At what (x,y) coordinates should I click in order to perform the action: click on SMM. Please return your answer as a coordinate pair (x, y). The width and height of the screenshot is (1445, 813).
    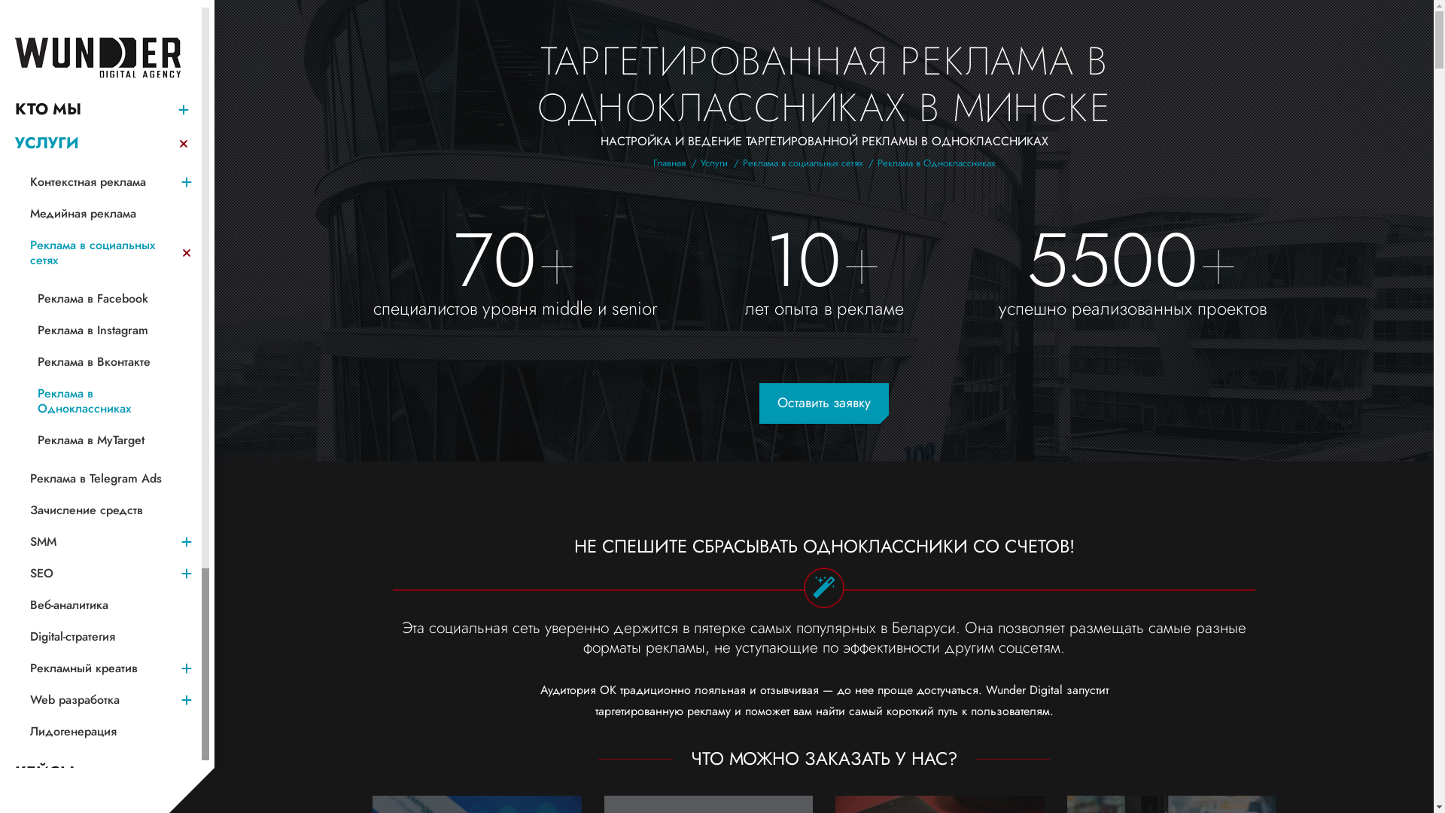
    Looking at the image, I should click on (99, 542).